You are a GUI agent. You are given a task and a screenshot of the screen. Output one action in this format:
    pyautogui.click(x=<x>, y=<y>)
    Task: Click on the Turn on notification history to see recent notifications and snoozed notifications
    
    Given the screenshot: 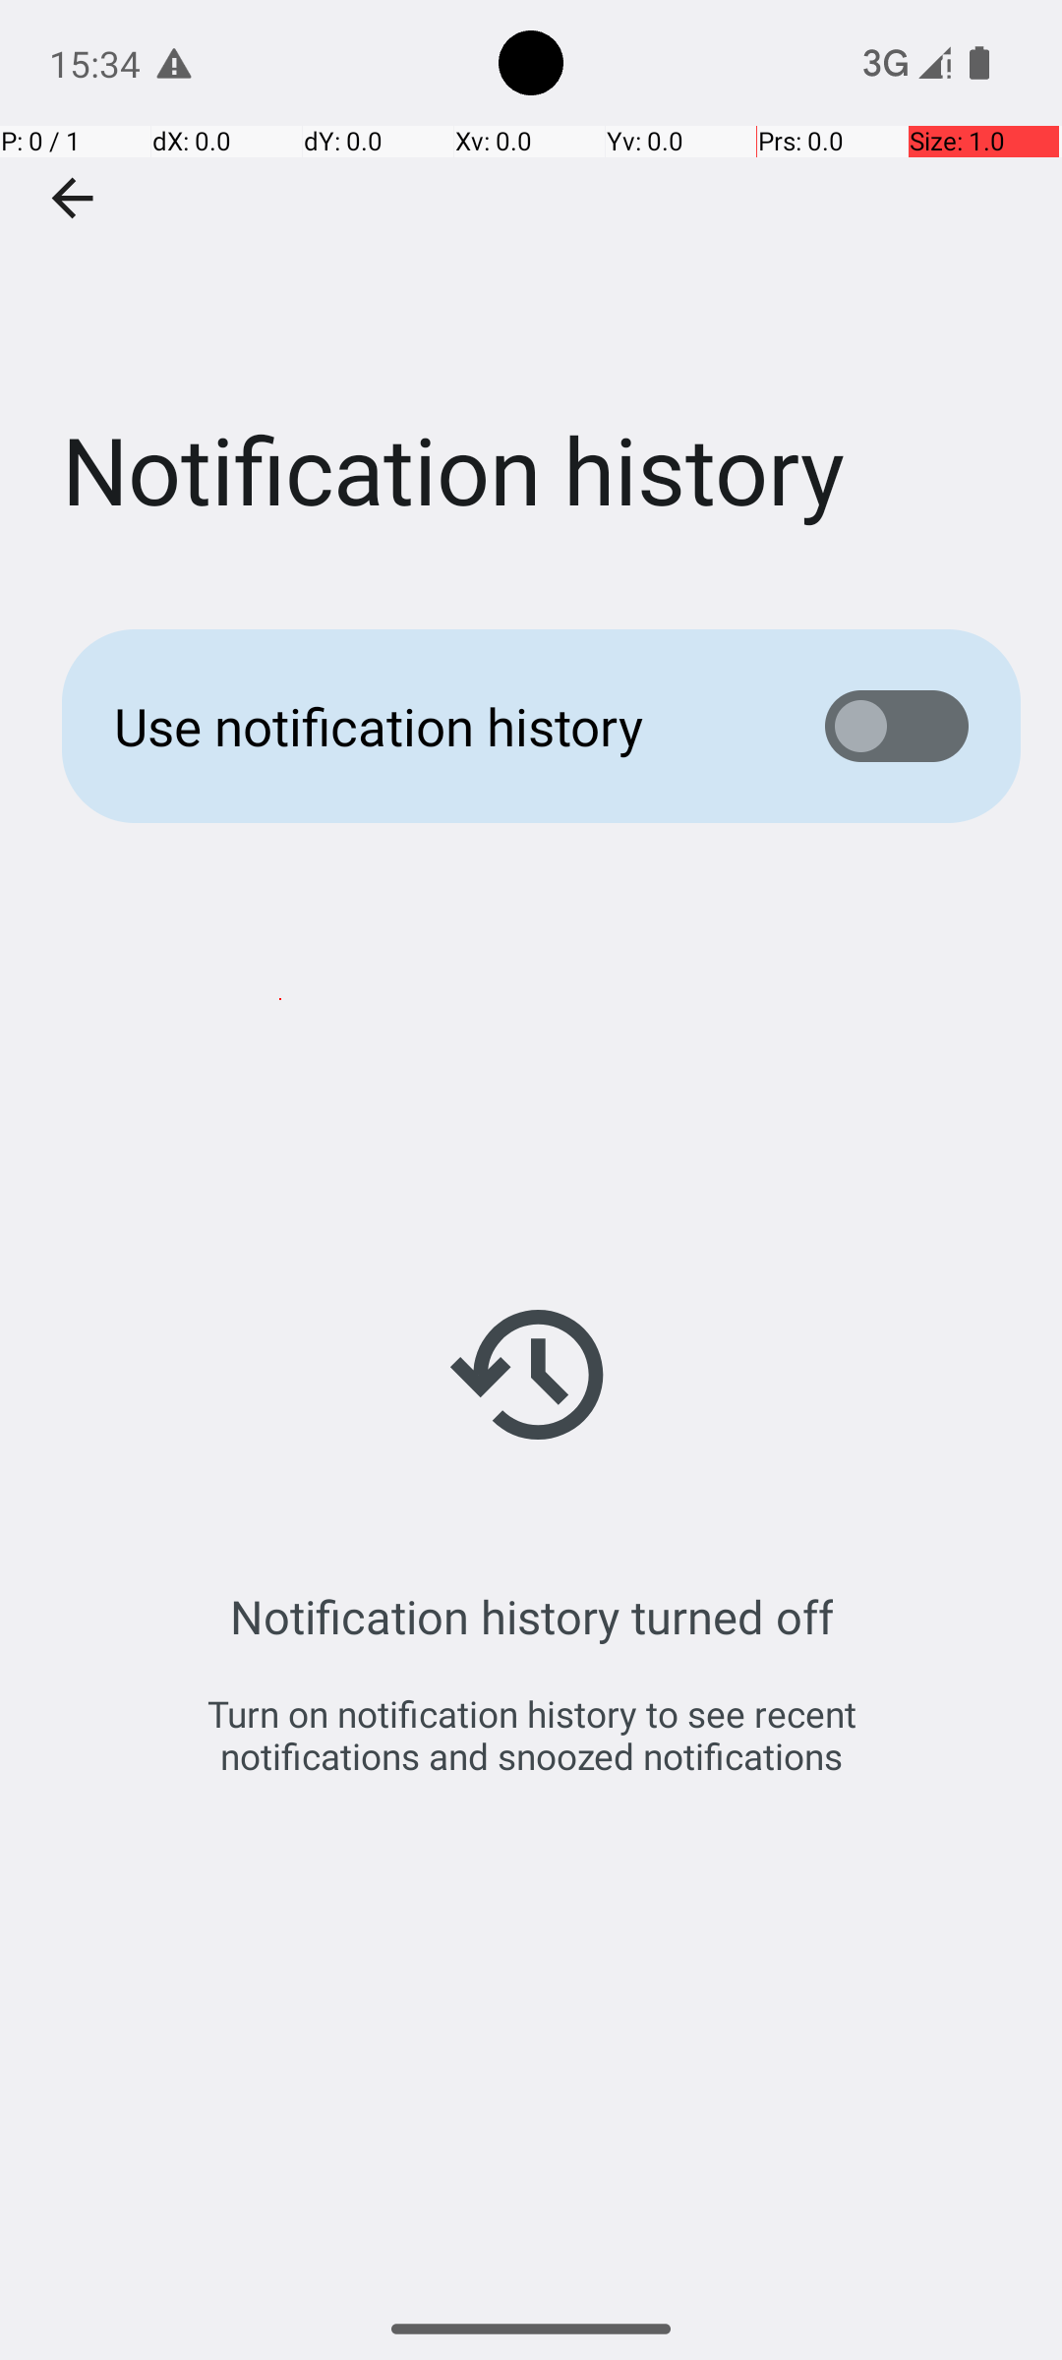 What is the action you would take?
    pyautogui.click(x=531, y=1735)
    